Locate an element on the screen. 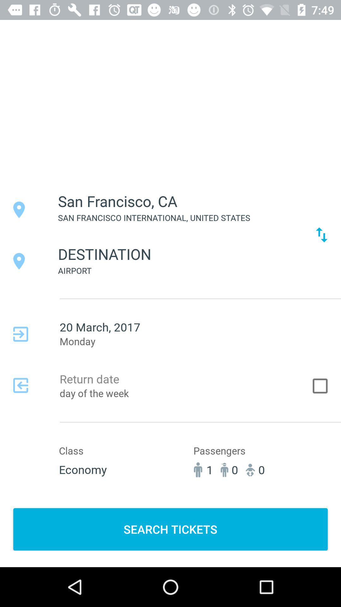 The image size is (341, 607). flip until the search tickets icon is located at coordinates (170, 529).